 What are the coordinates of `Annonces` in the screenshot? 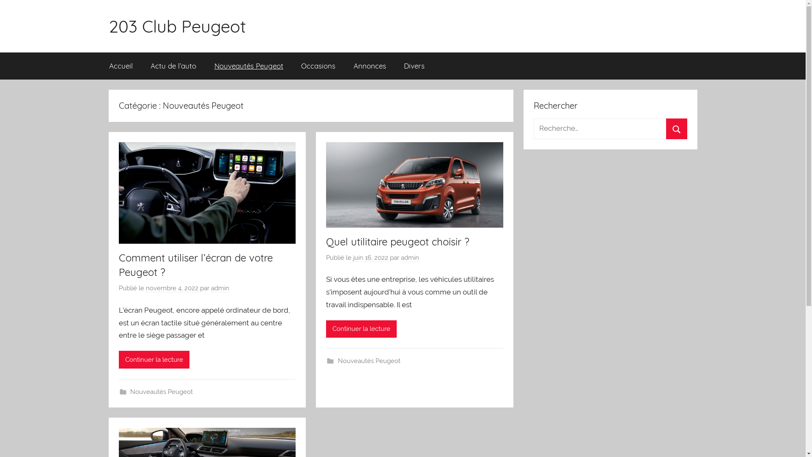 It's located at (370, 66).